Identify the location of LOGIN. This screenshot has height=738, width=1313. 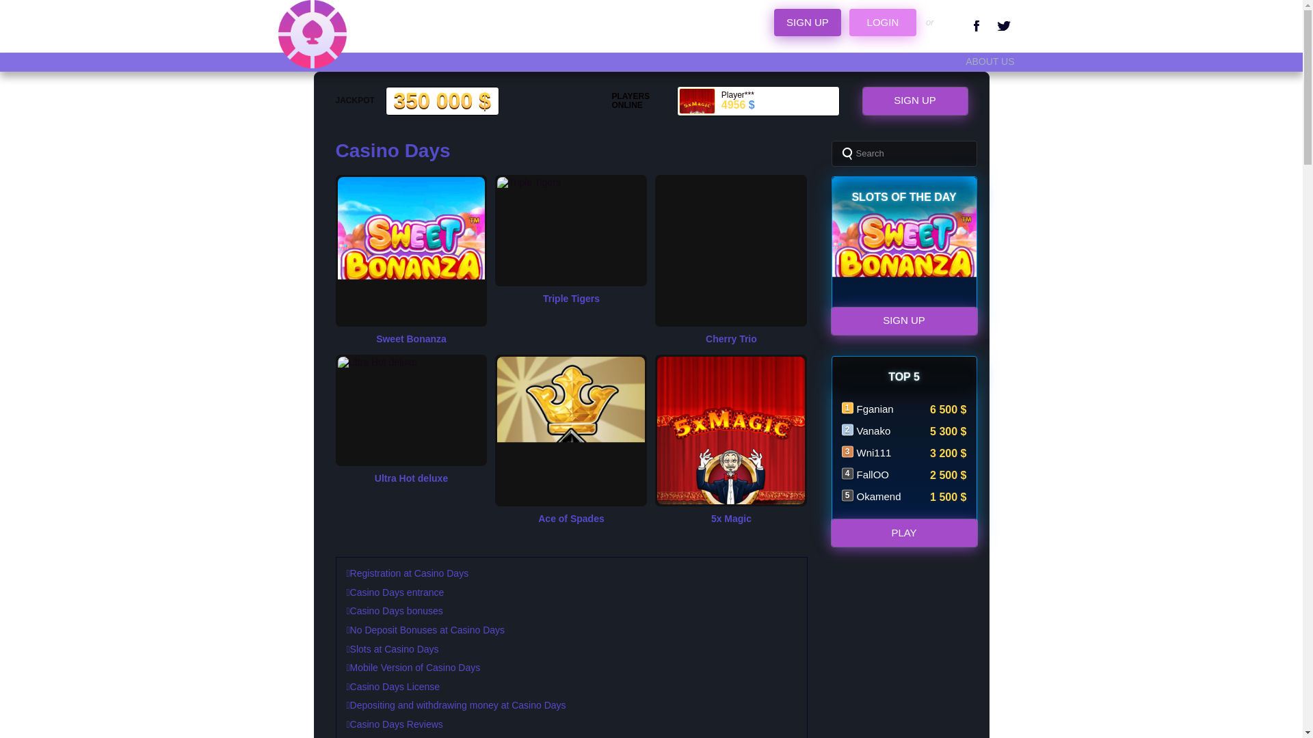
(882, 22).